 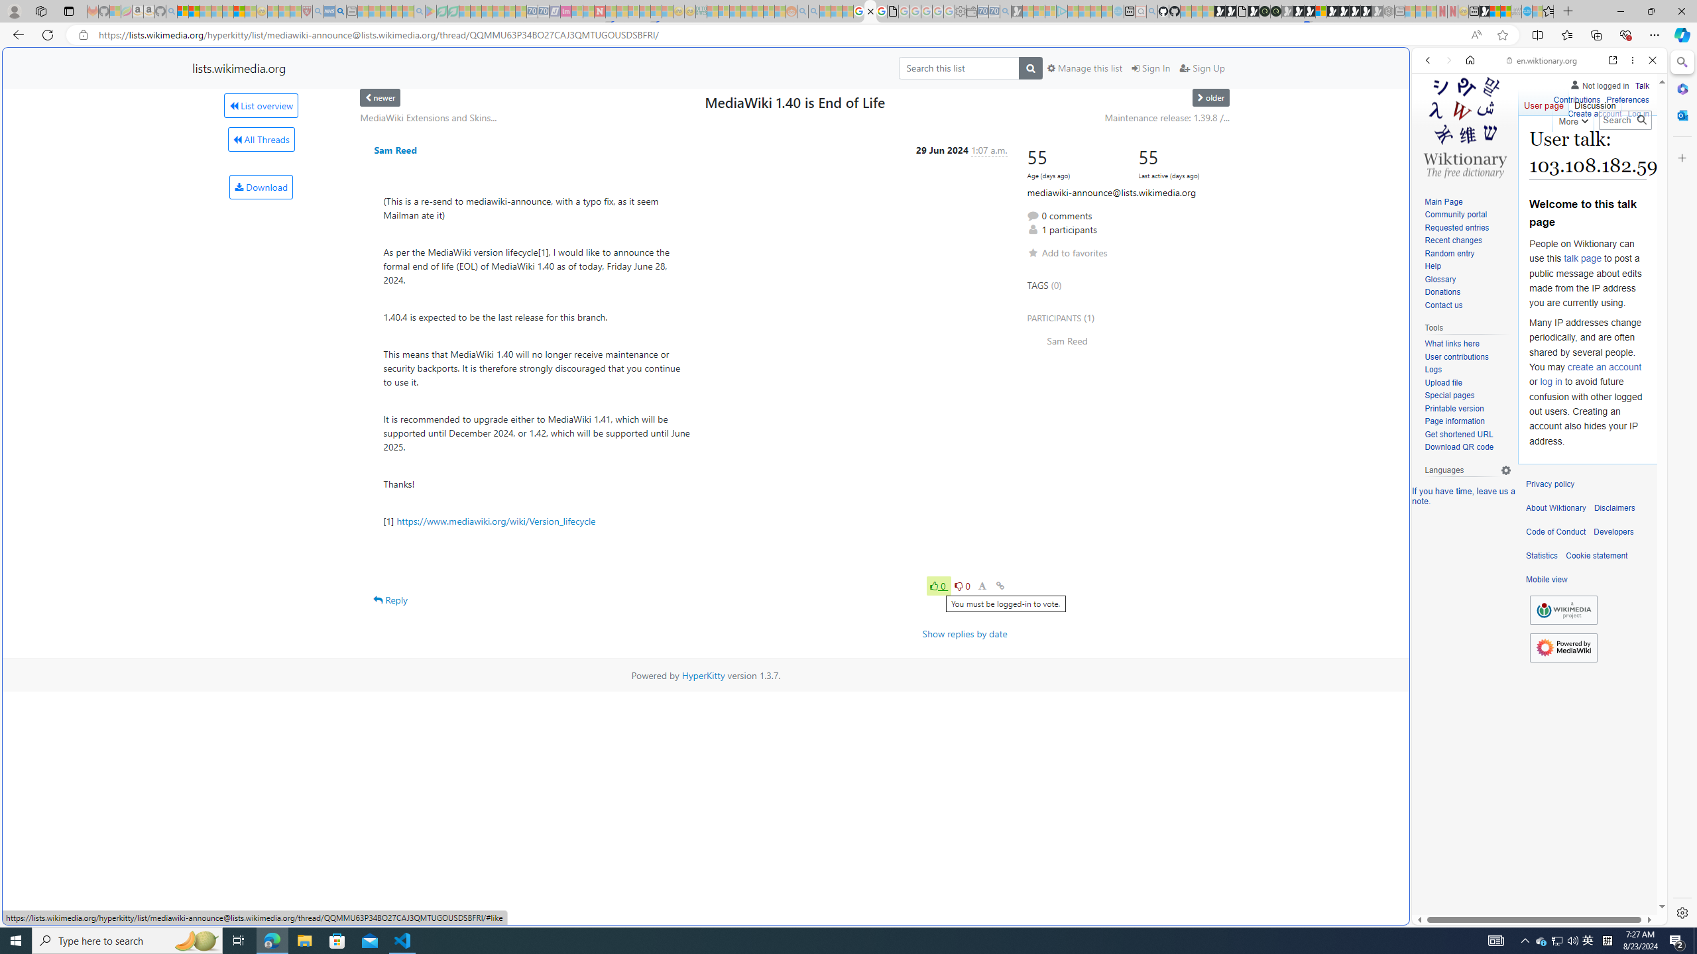 What do you see at coordinates (1506, 470) in the screenshot?
I see `Language settings` at bounding box center [1506, 470].